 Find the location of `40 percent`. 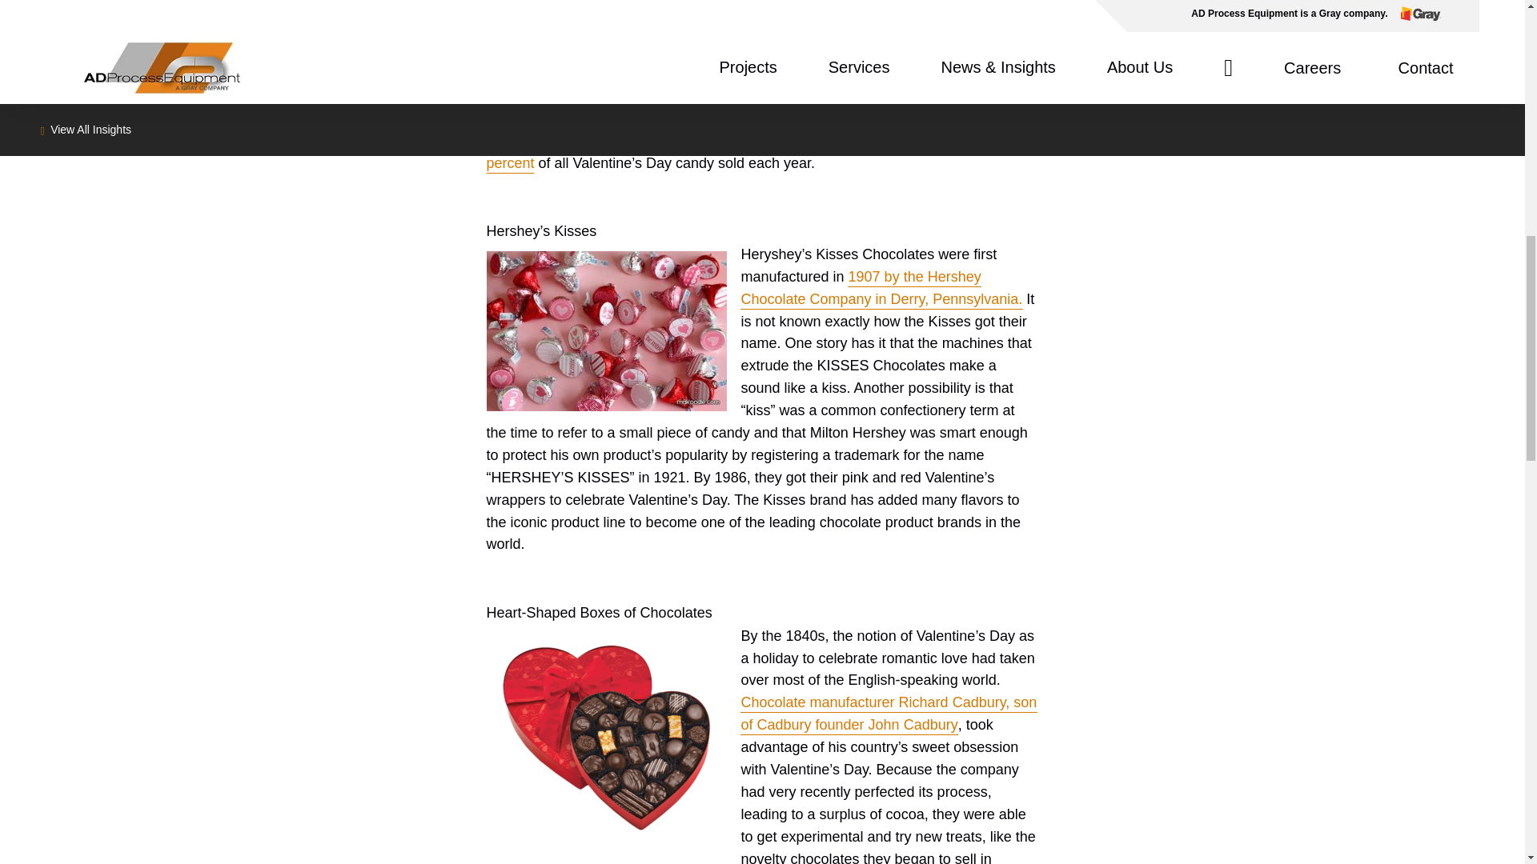

40 percent is located at coordinates (755, 152).